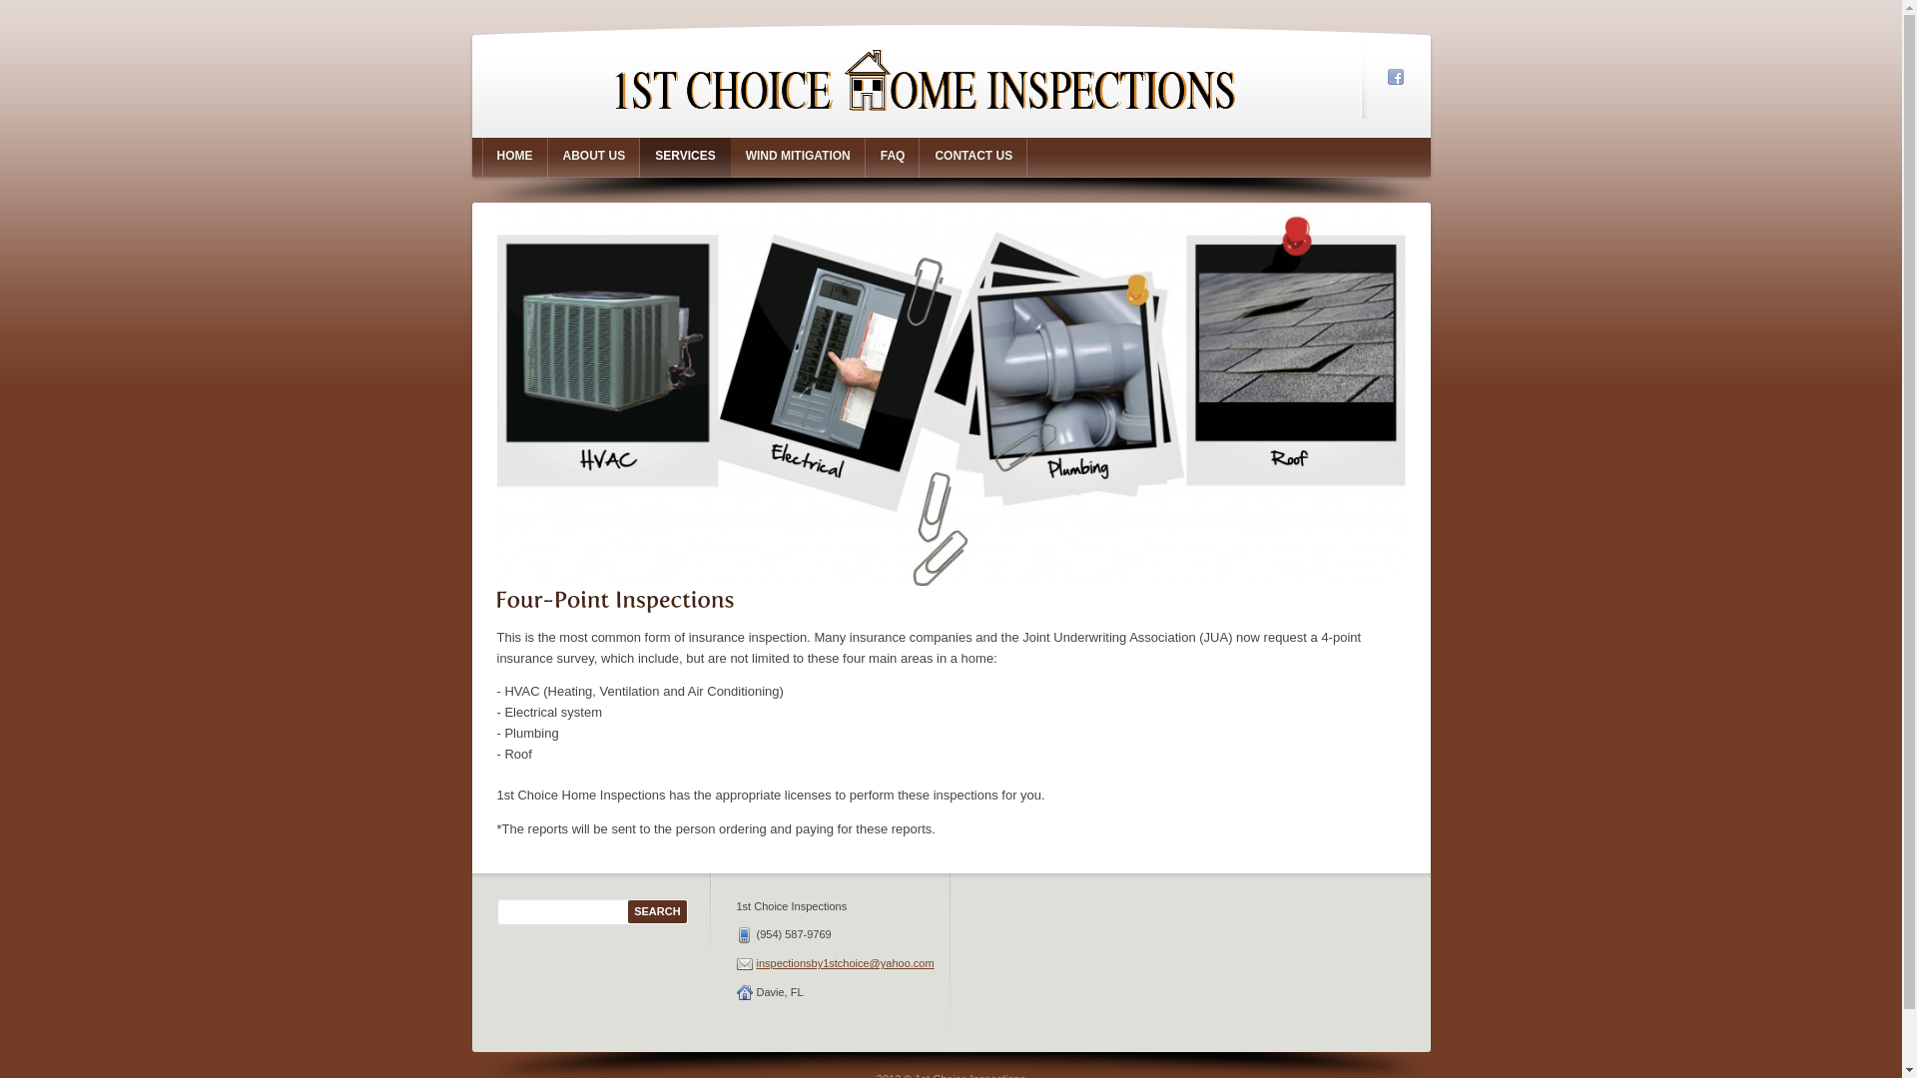  Describe the element at coordinates (973, 158) in the screenshot. I see `CONTACT US` at that location.